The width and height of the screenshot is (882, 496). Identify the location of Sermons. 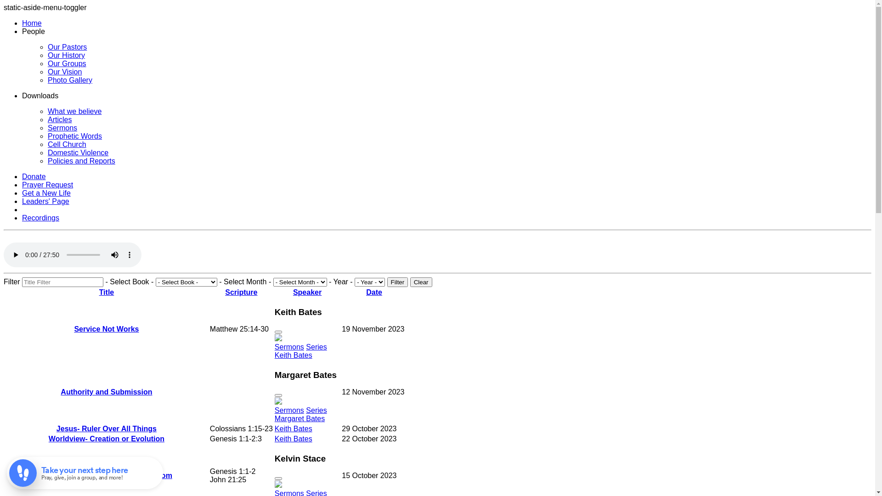
(289, 347).